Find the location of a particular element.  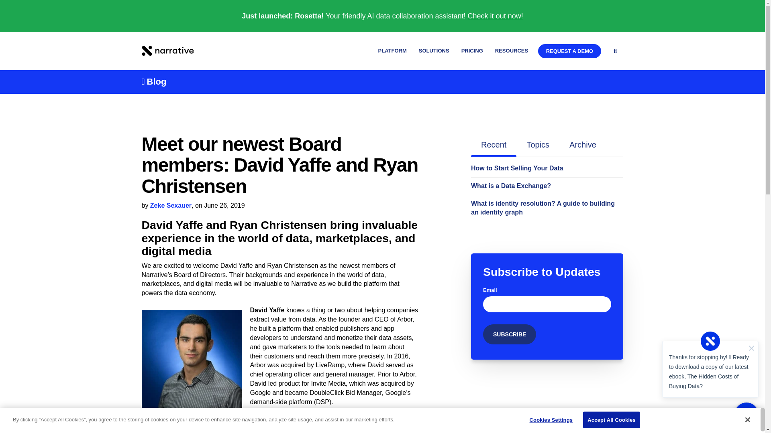

SOLUTIONS is located at coordinates (434, 51).